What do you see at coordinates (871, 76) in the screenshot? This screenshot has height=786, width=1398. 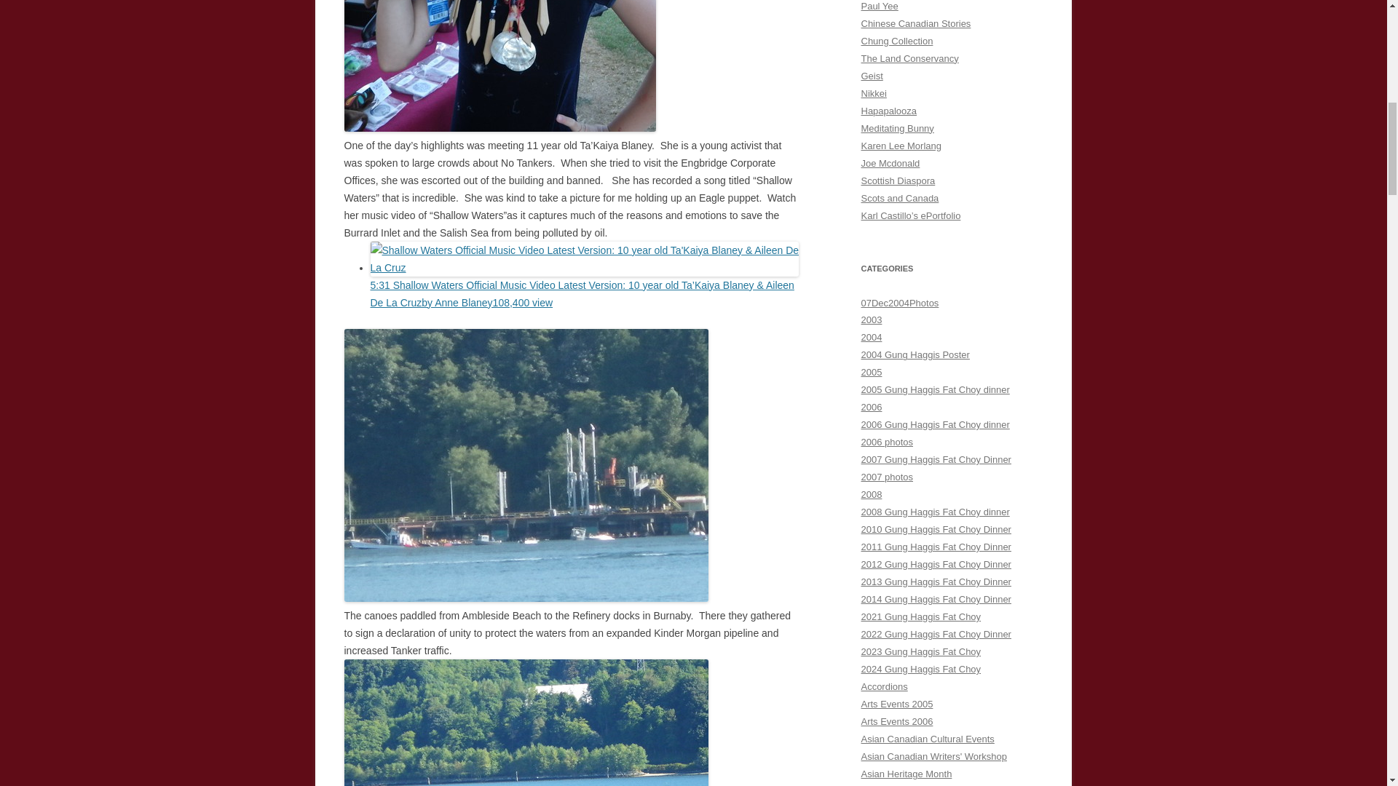 I see `Geist` at bounding box center [871, 76].